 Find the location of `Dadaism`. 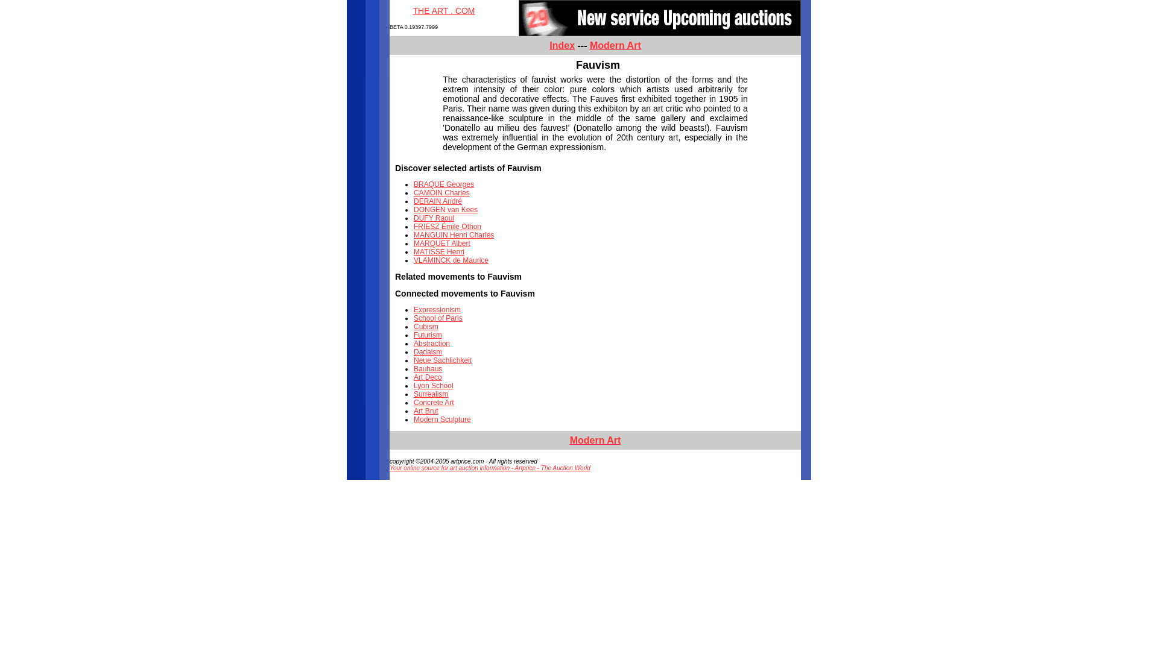

Dadaism is located at coordinates (428, 351).